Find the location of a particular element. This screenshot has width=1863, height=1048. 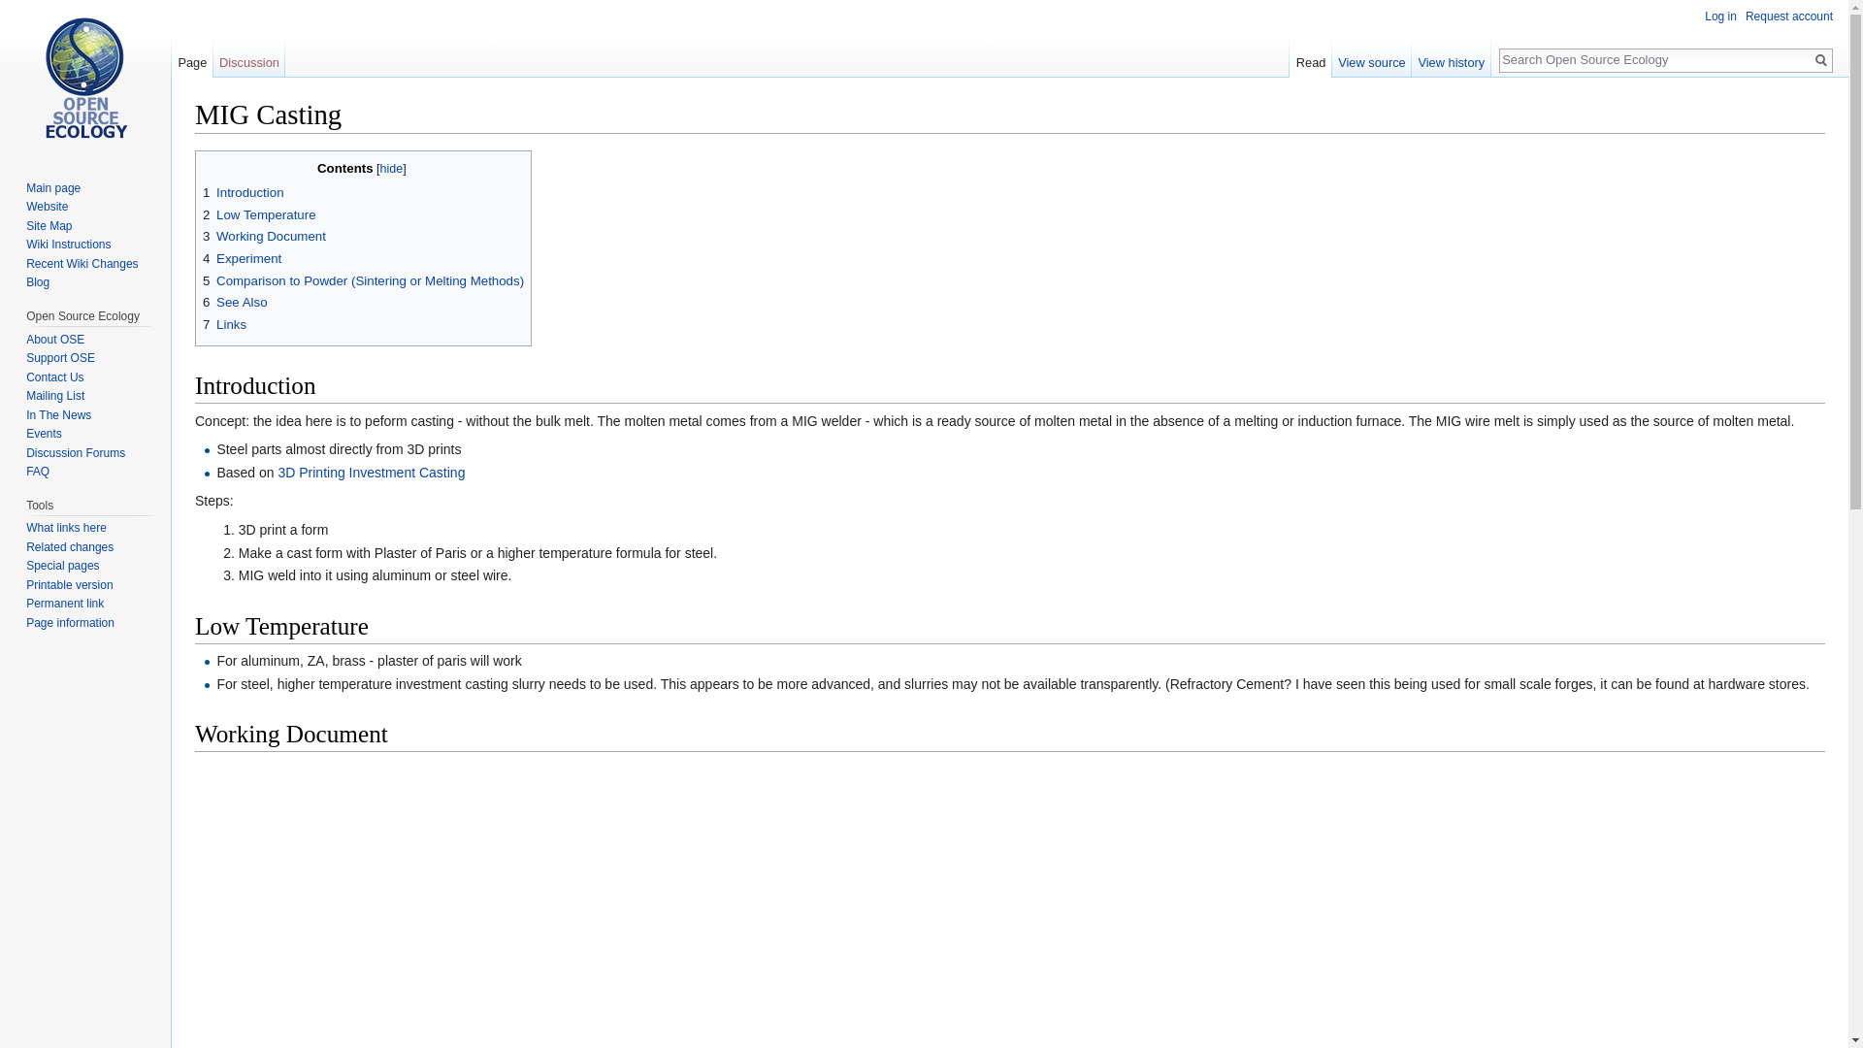

Blog is located at coordinates (37, 282).